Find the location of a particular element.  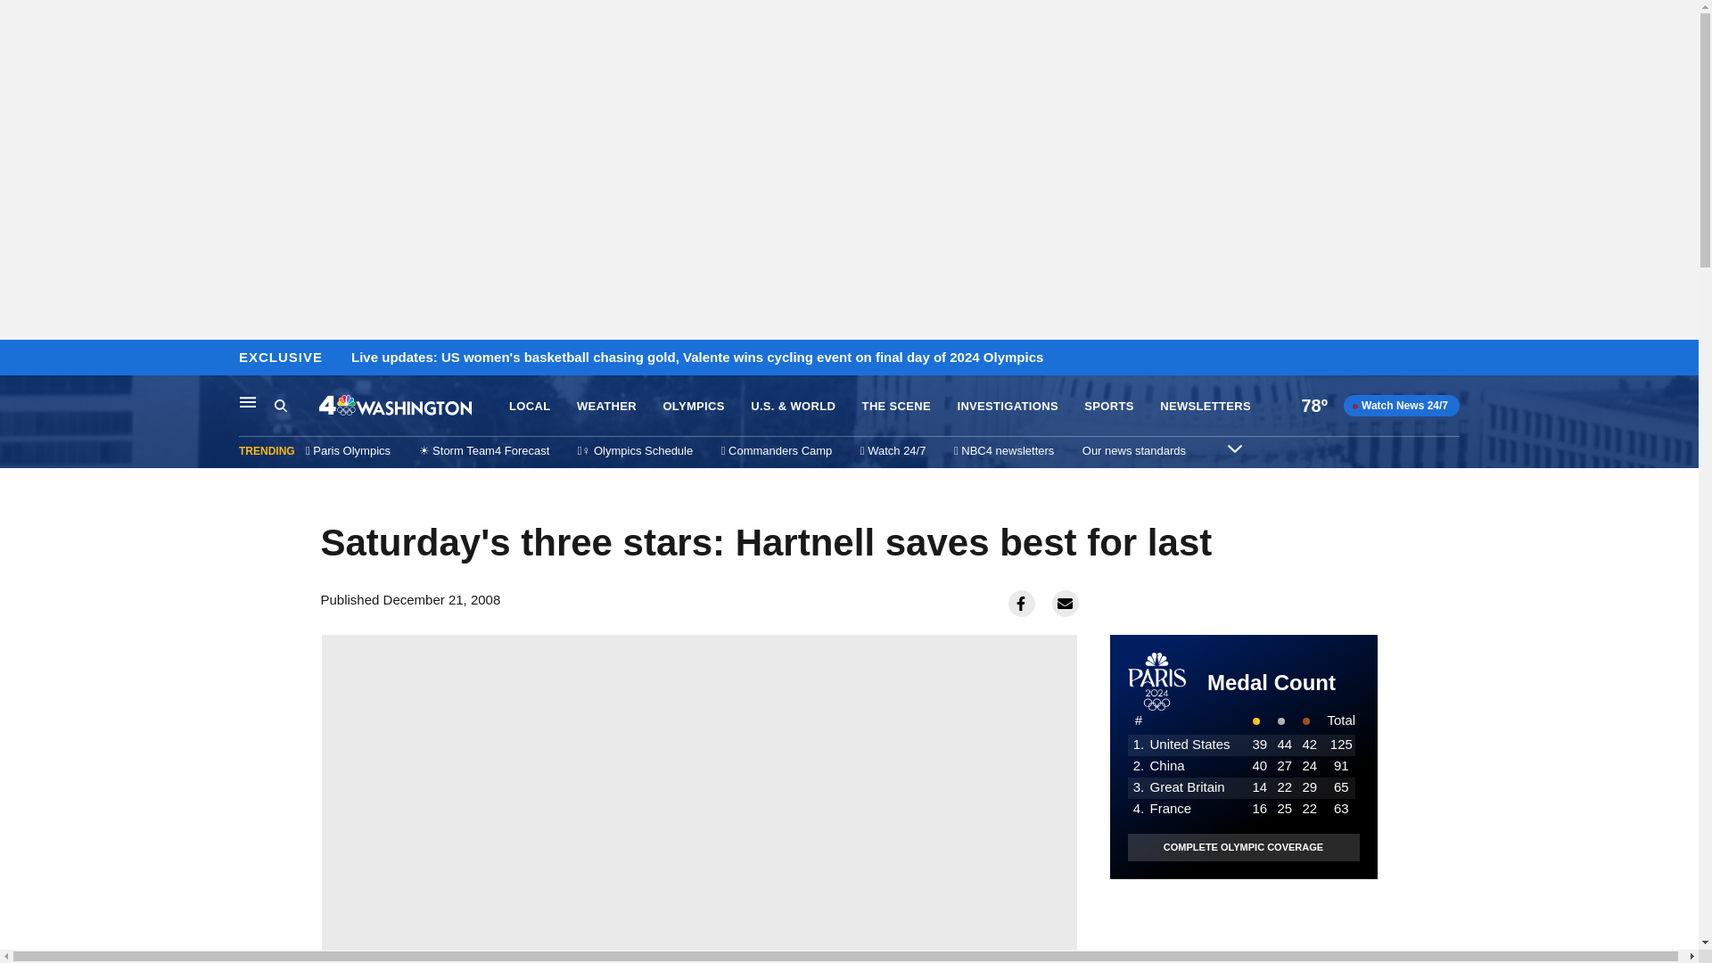

Main Navigation is located at coordinates (248, 401).